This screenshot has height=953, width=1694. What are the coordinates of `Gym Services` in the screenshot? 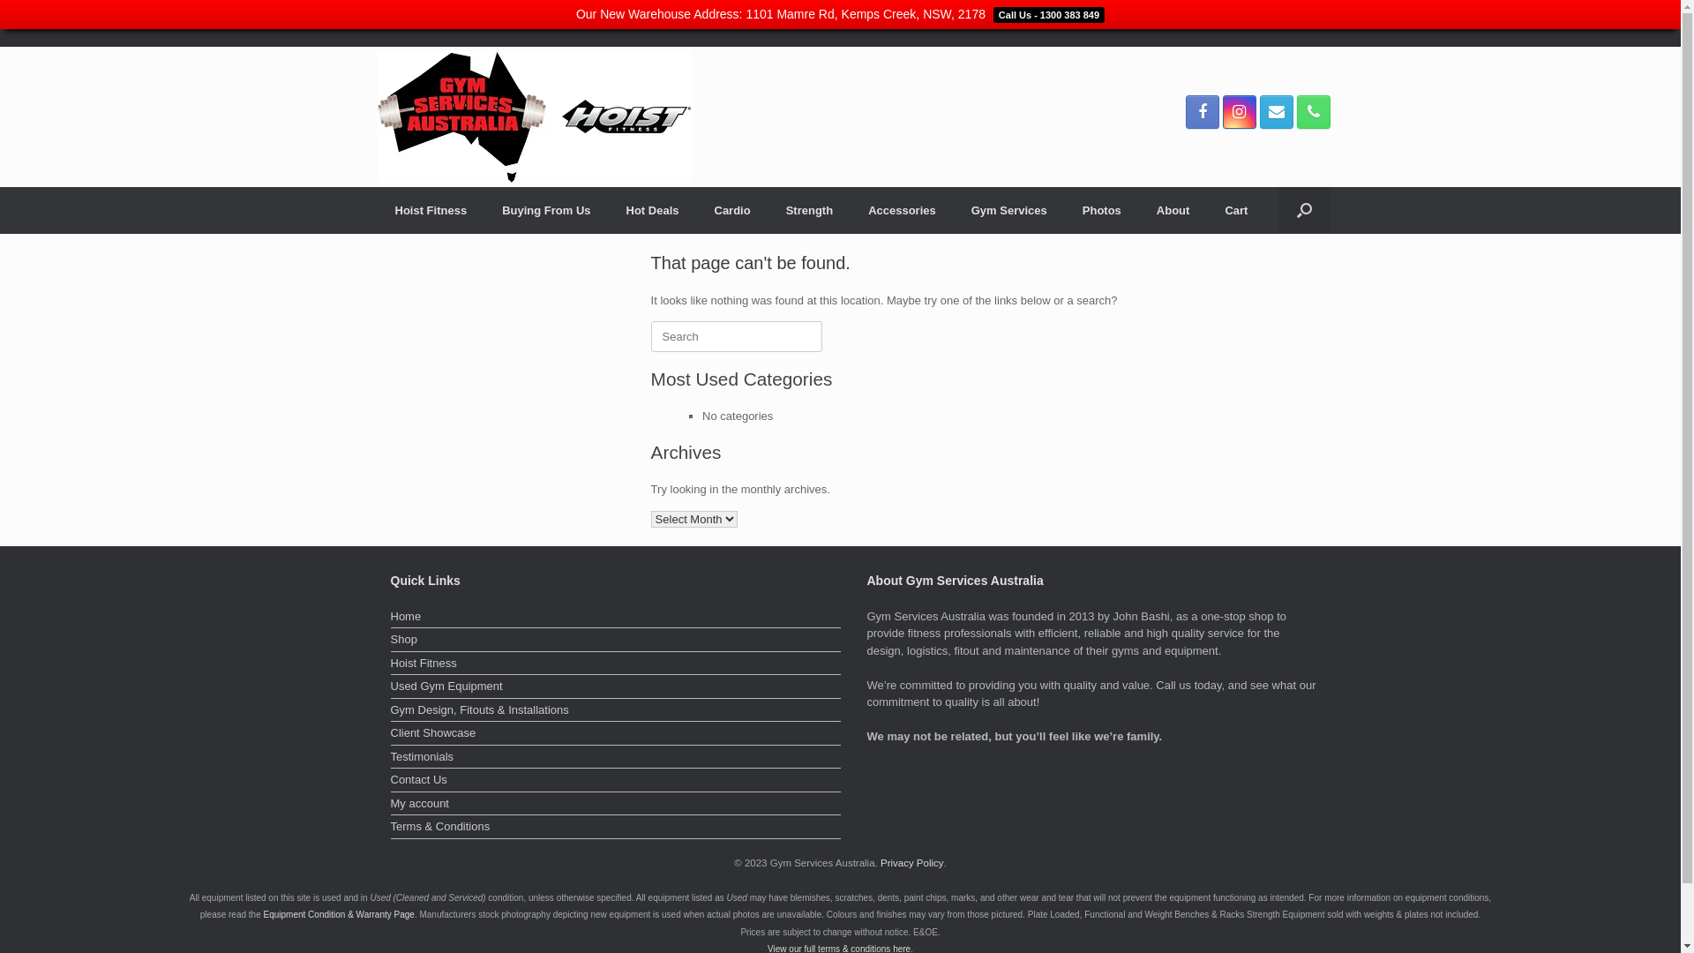 It's located at (1009, 210).